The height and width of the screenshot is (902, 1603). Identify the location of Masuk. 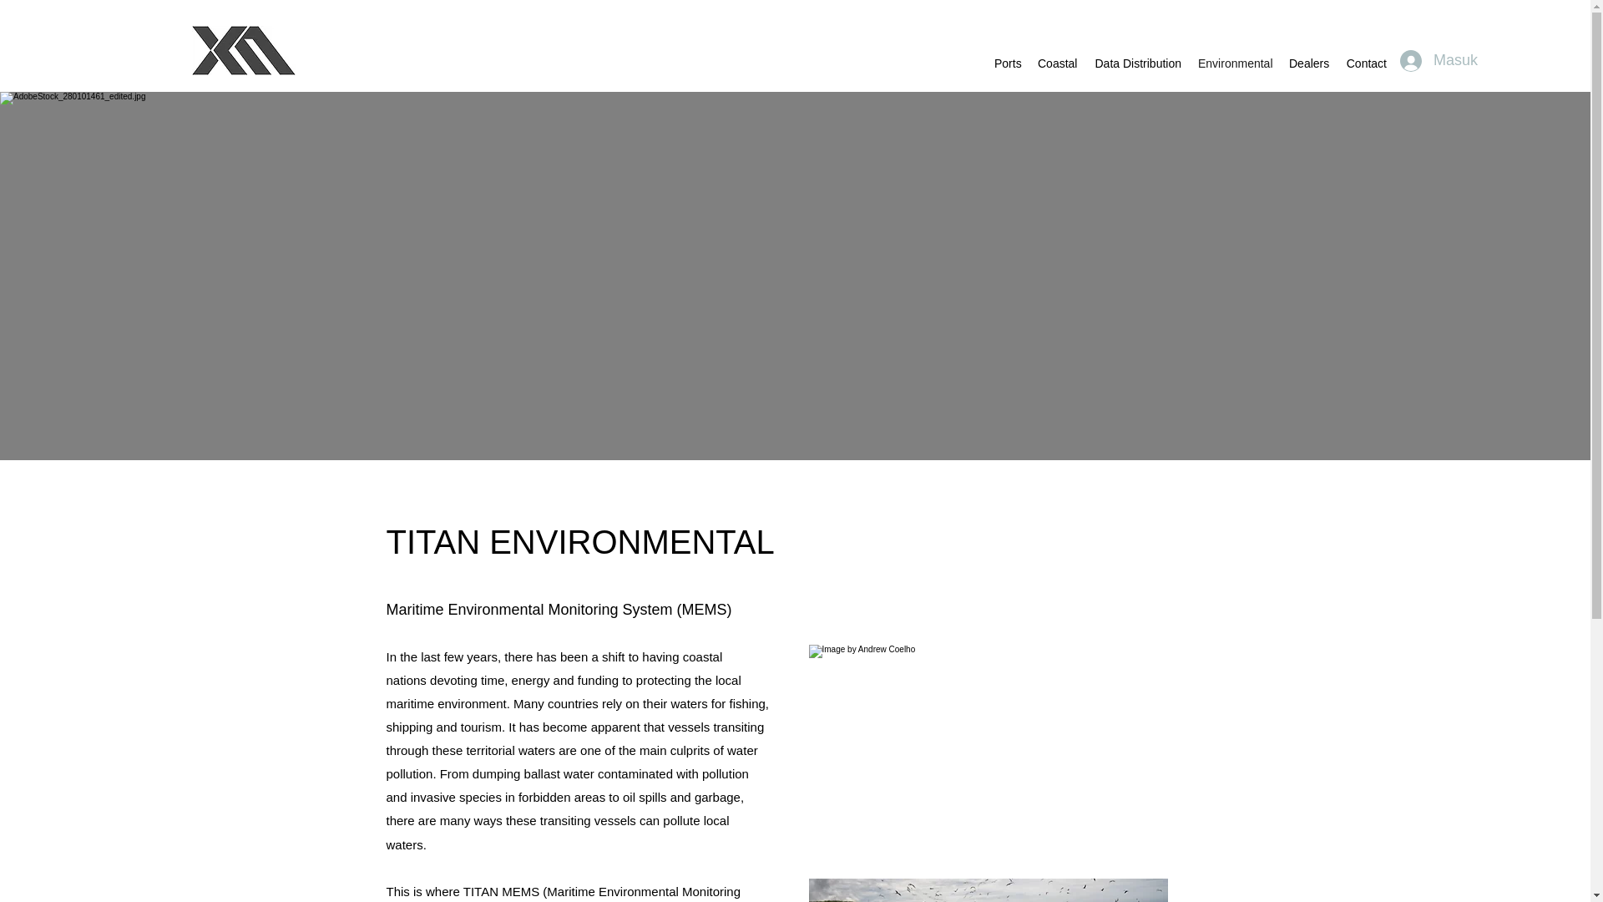
(1423, 60).